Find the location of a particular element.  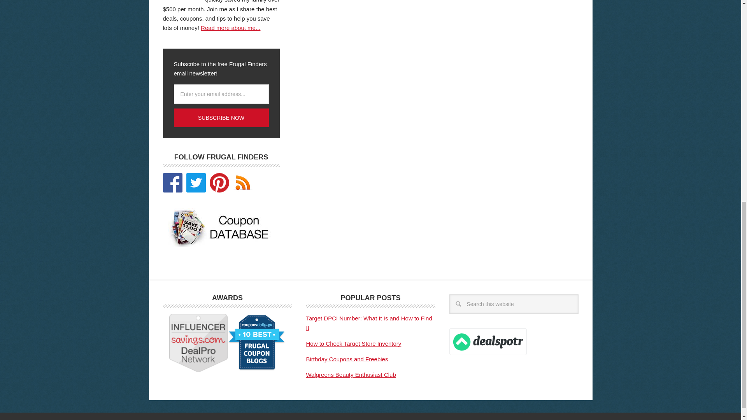

Enter your email address... is located at coordinates (221, 94).